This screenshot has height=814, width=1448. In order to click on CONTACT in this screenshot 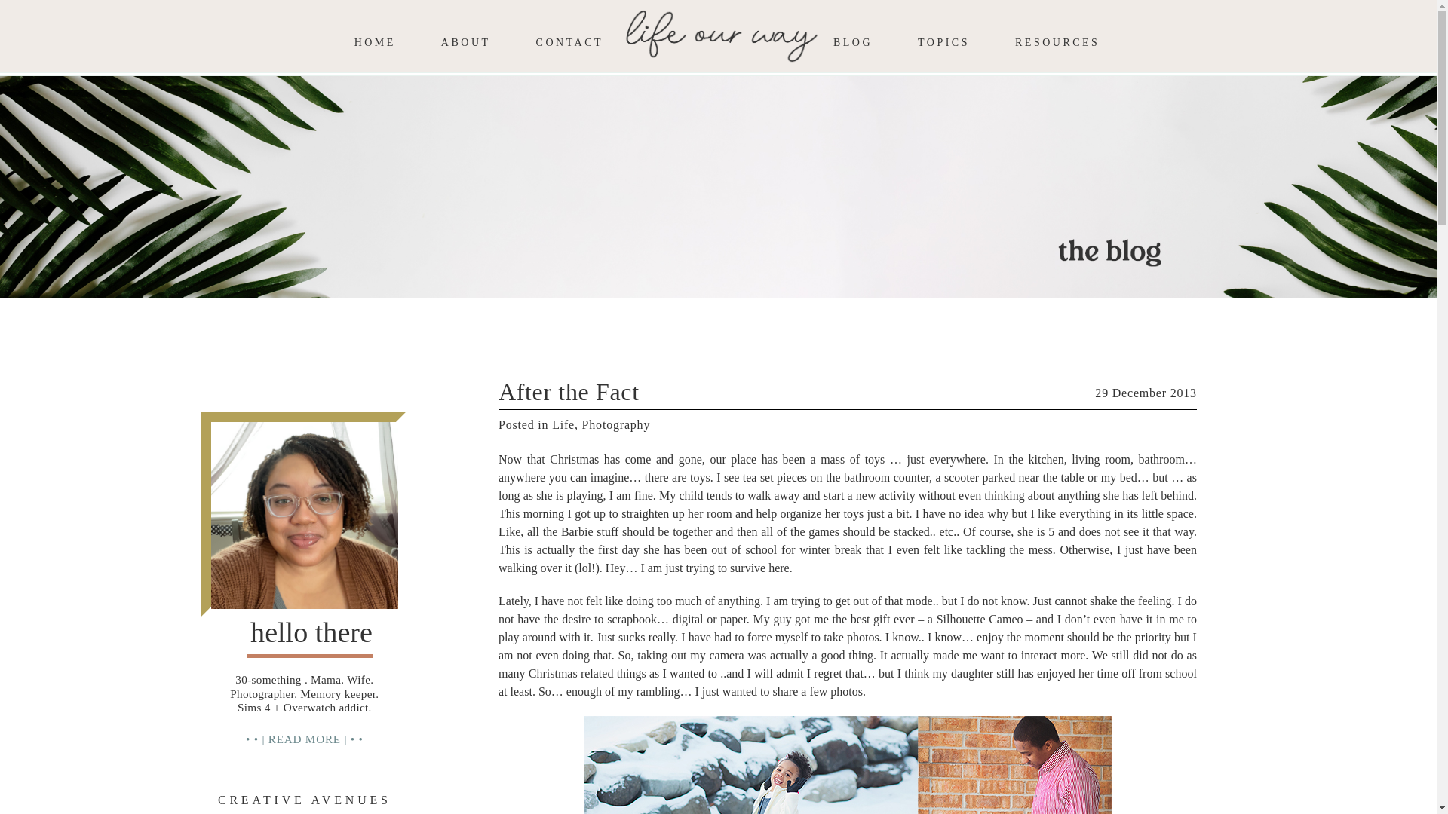, I will do `click(569, 42)`.